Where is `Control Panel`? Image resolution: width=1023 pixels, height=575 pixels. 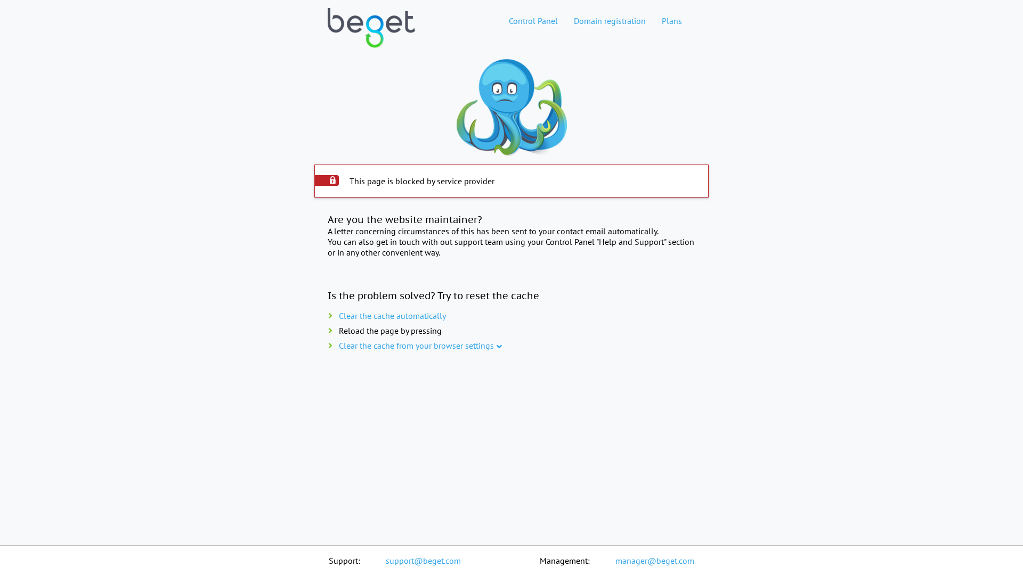 Control Panel is located at coordinates (533, 21).